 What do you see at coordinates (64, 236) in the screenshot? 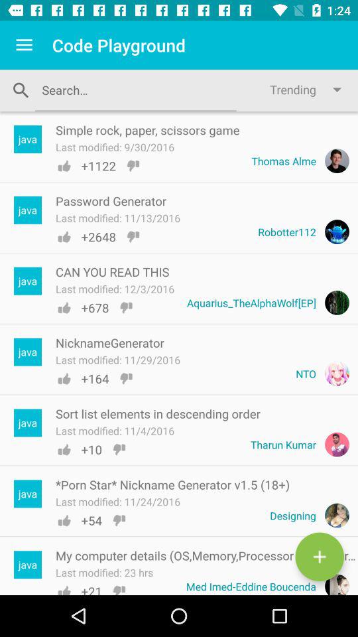
I see `click the like button in the 2nd row of java` at bounding box center [64, 236].